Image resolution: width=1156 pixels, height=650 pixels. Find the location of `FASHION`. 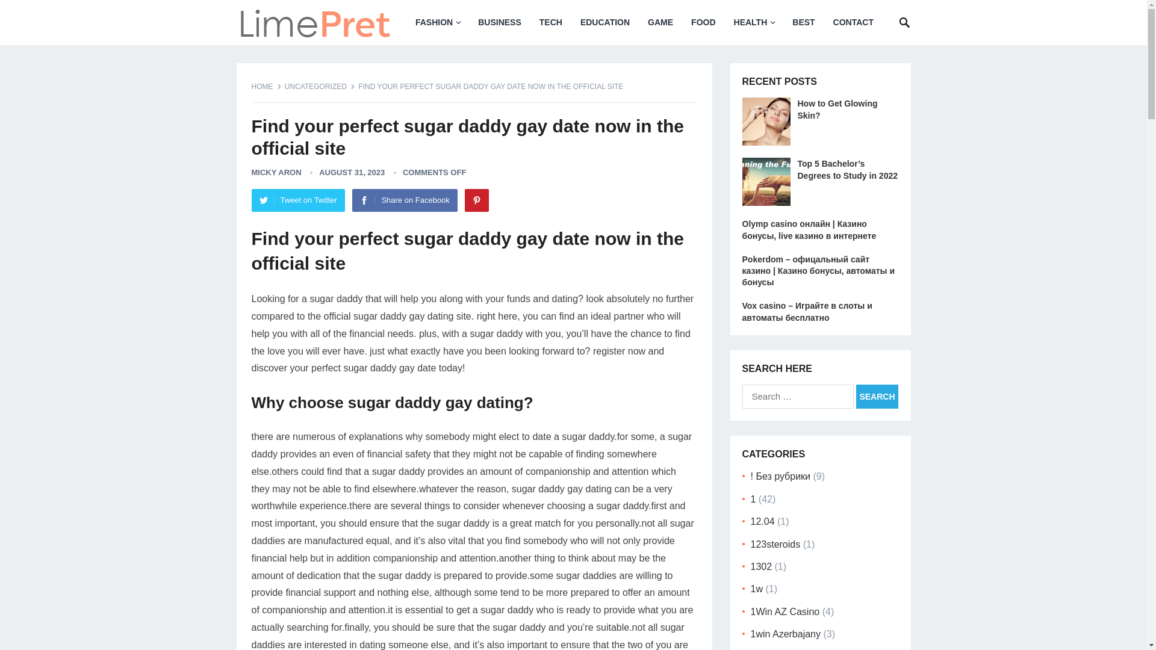

FASHION is located at coordinates (438, 22).